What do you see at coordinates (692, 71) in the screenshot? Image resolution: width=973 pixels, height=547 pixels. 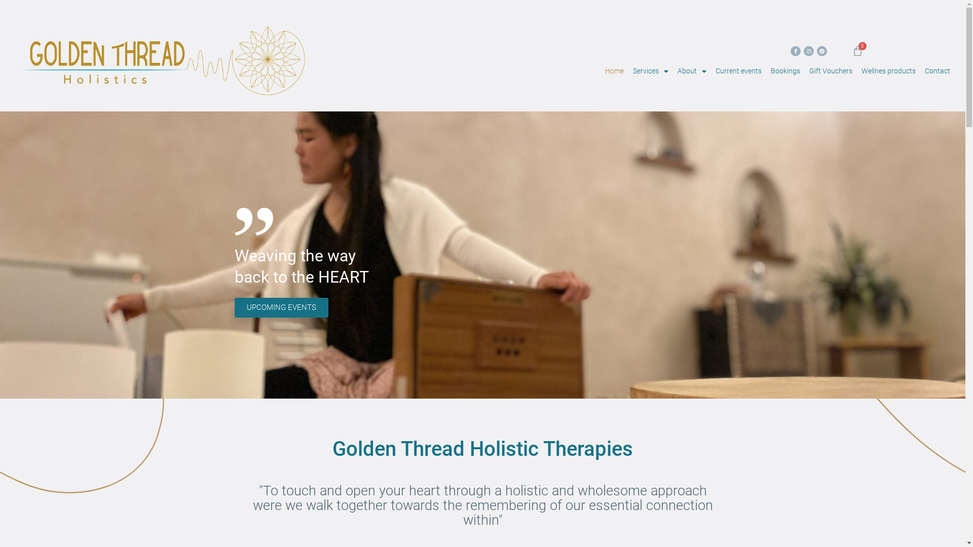 I see `About` at bounding box center [692, 71].